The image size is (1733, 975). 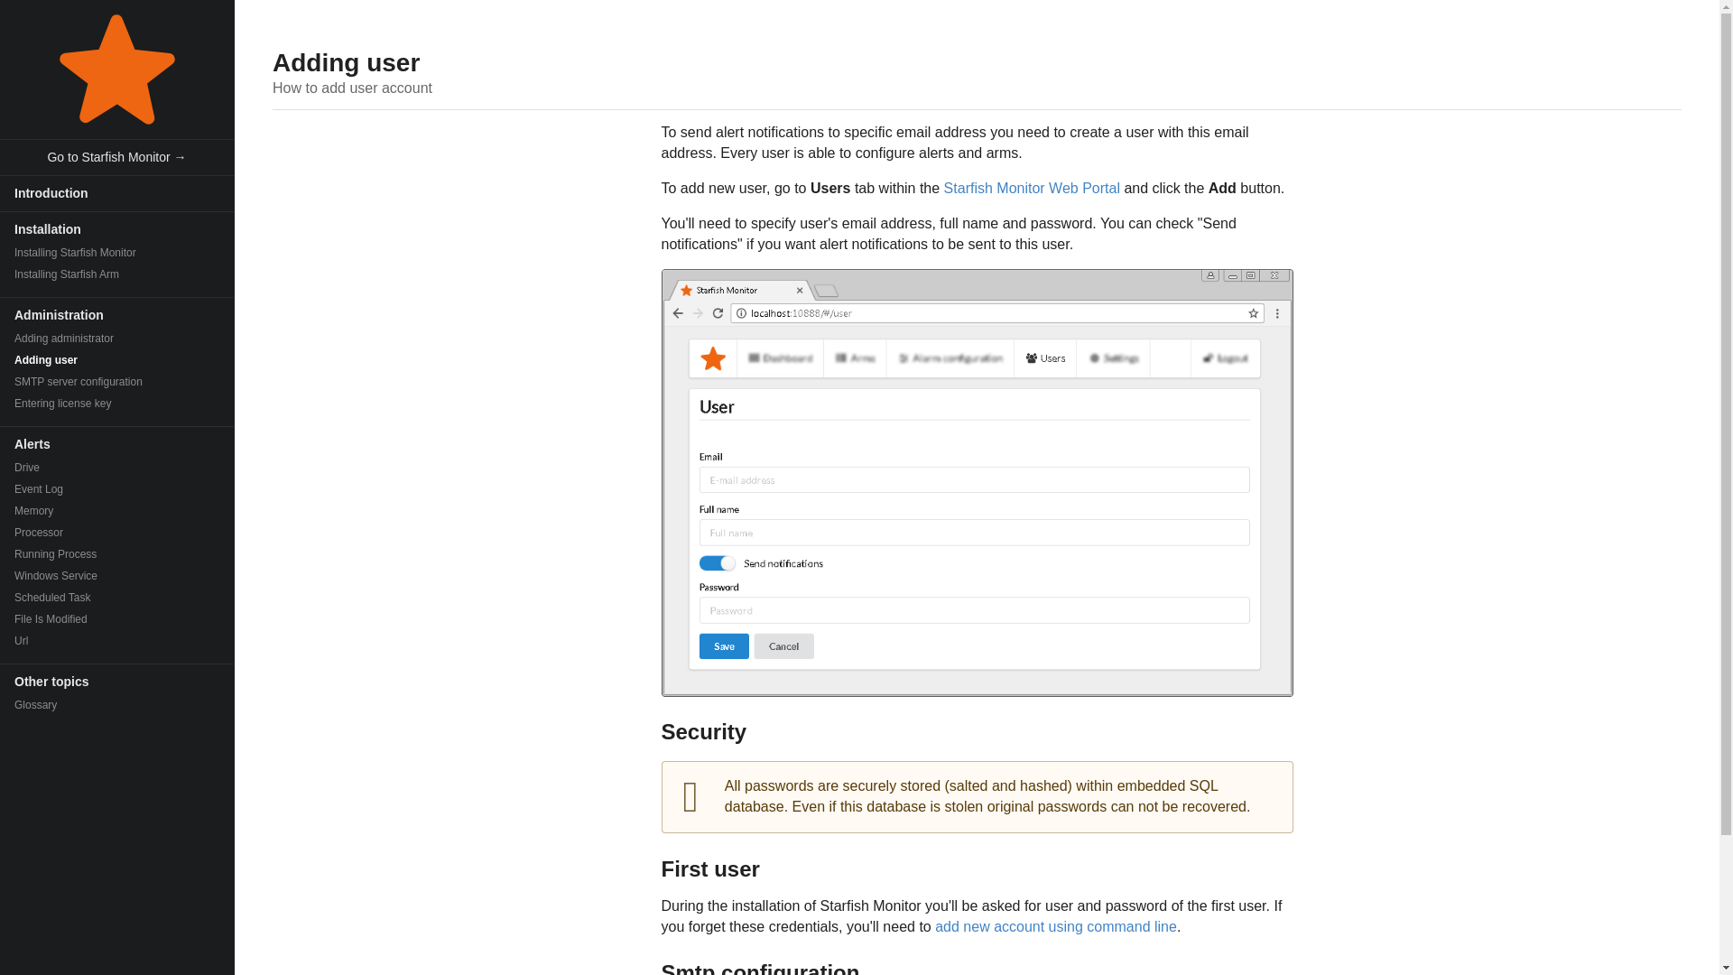 I want to click on Adding user, so click(x=117, y=359).